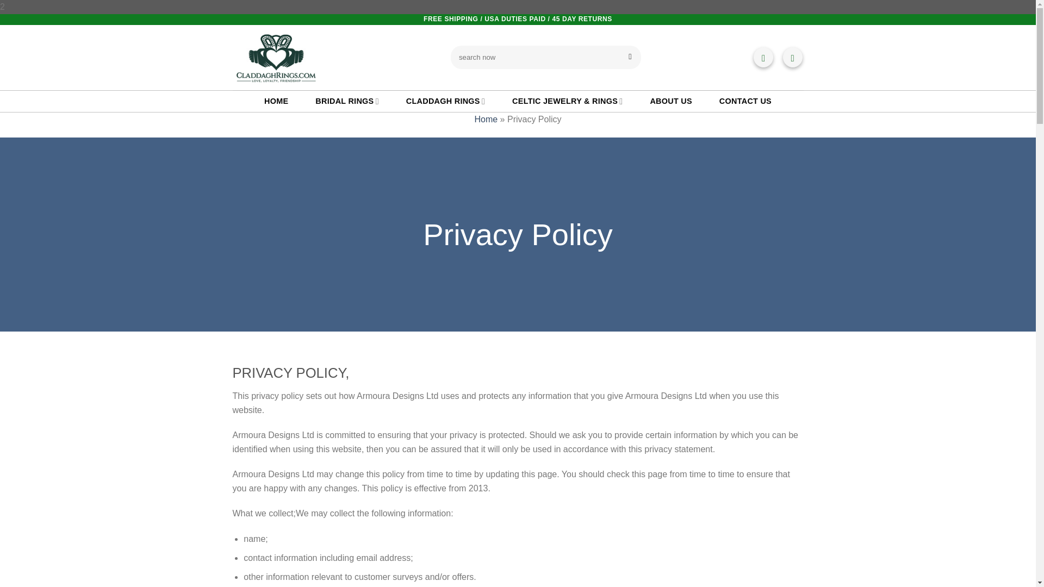 The width and height of the screenshot is (1044, 587). Describe the element at coordinates (445, 101) in the screenshot. I see `CLADDAGH RINGS` at that location.